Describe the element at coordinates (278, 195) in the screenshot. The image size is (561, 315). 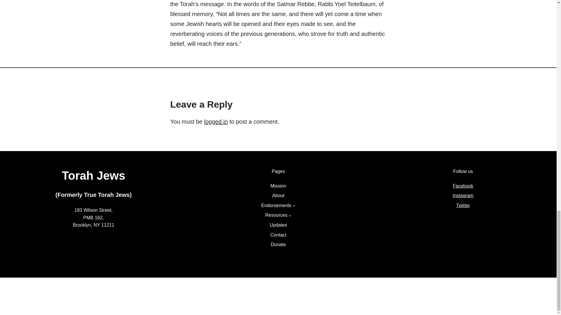
I see `About` at that location.